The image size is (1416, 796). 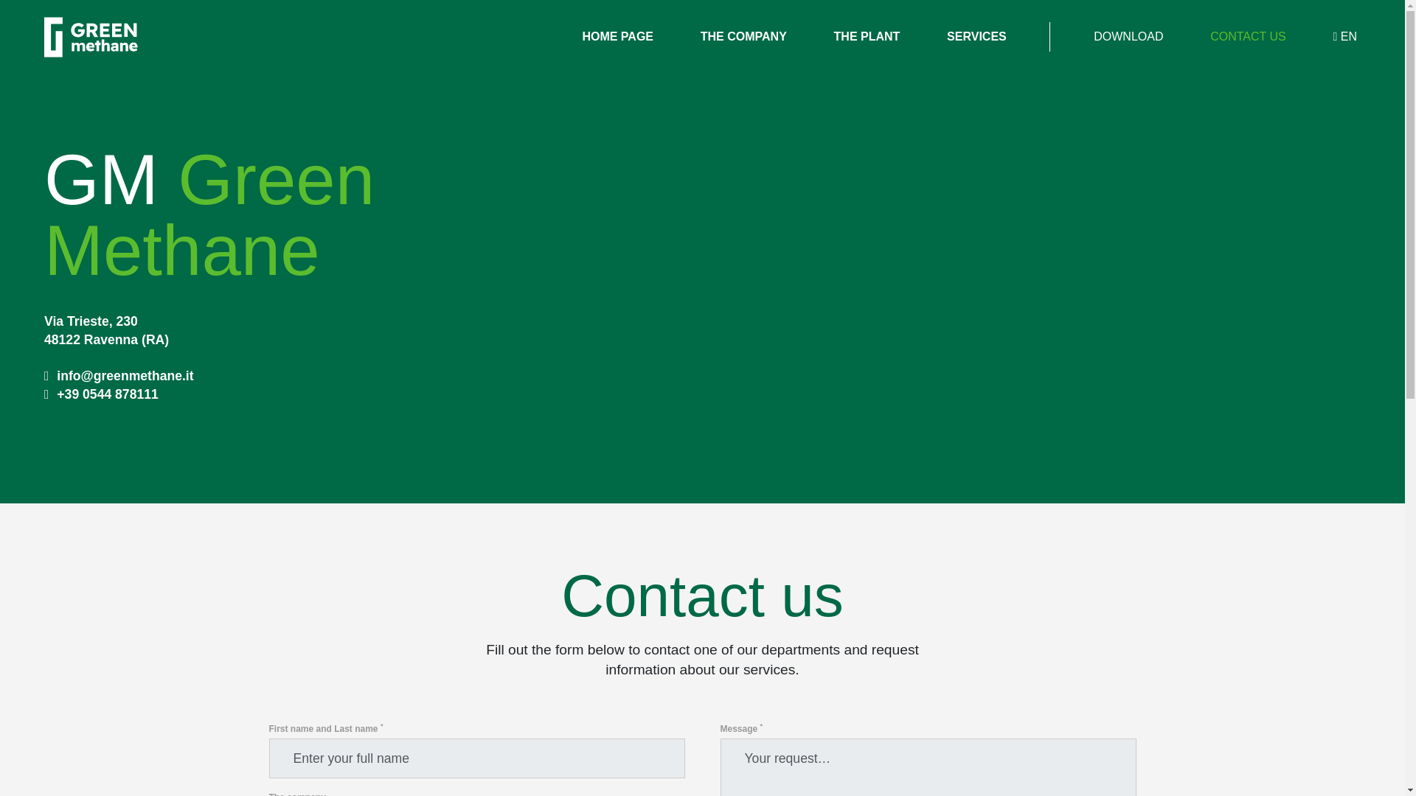 What do you see at coordinates (617, 37) in the screenshot?
I see `HOME PAGE` at bounding box center [617, 37].